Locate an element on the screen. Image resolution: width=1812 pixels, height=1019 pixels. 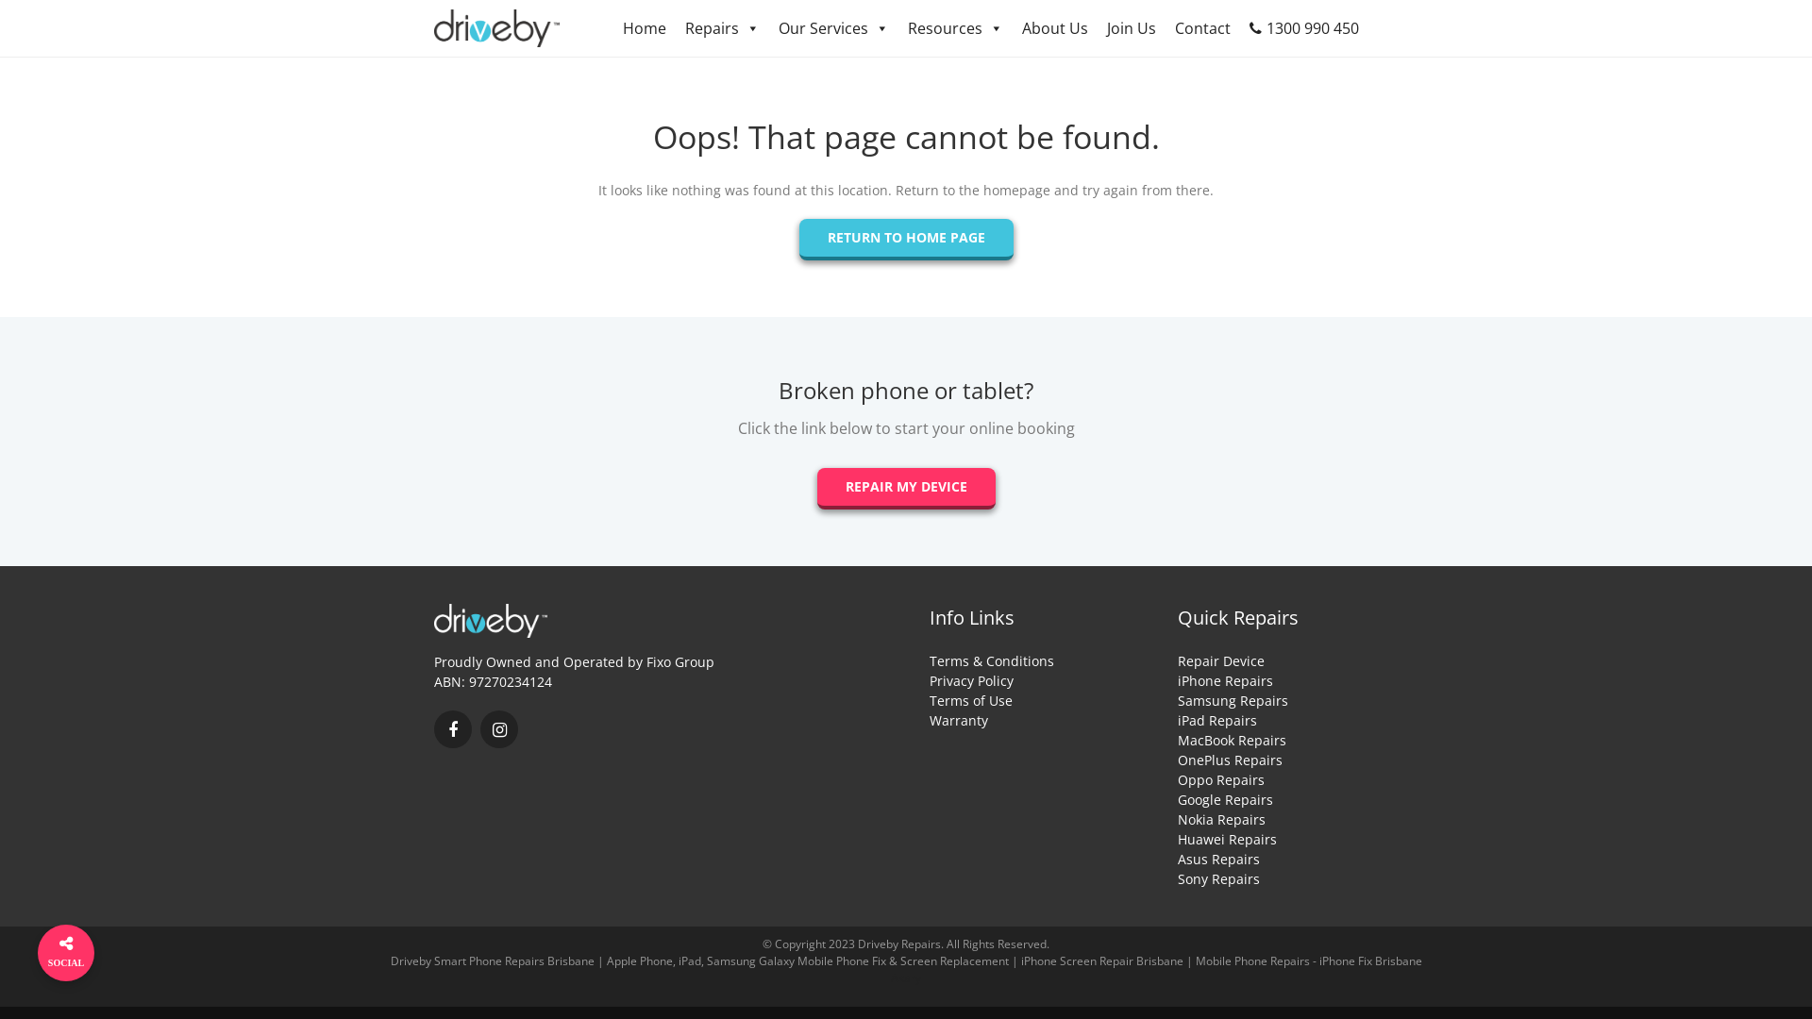
iPad Repairs is located at coordinates (1217, 721).